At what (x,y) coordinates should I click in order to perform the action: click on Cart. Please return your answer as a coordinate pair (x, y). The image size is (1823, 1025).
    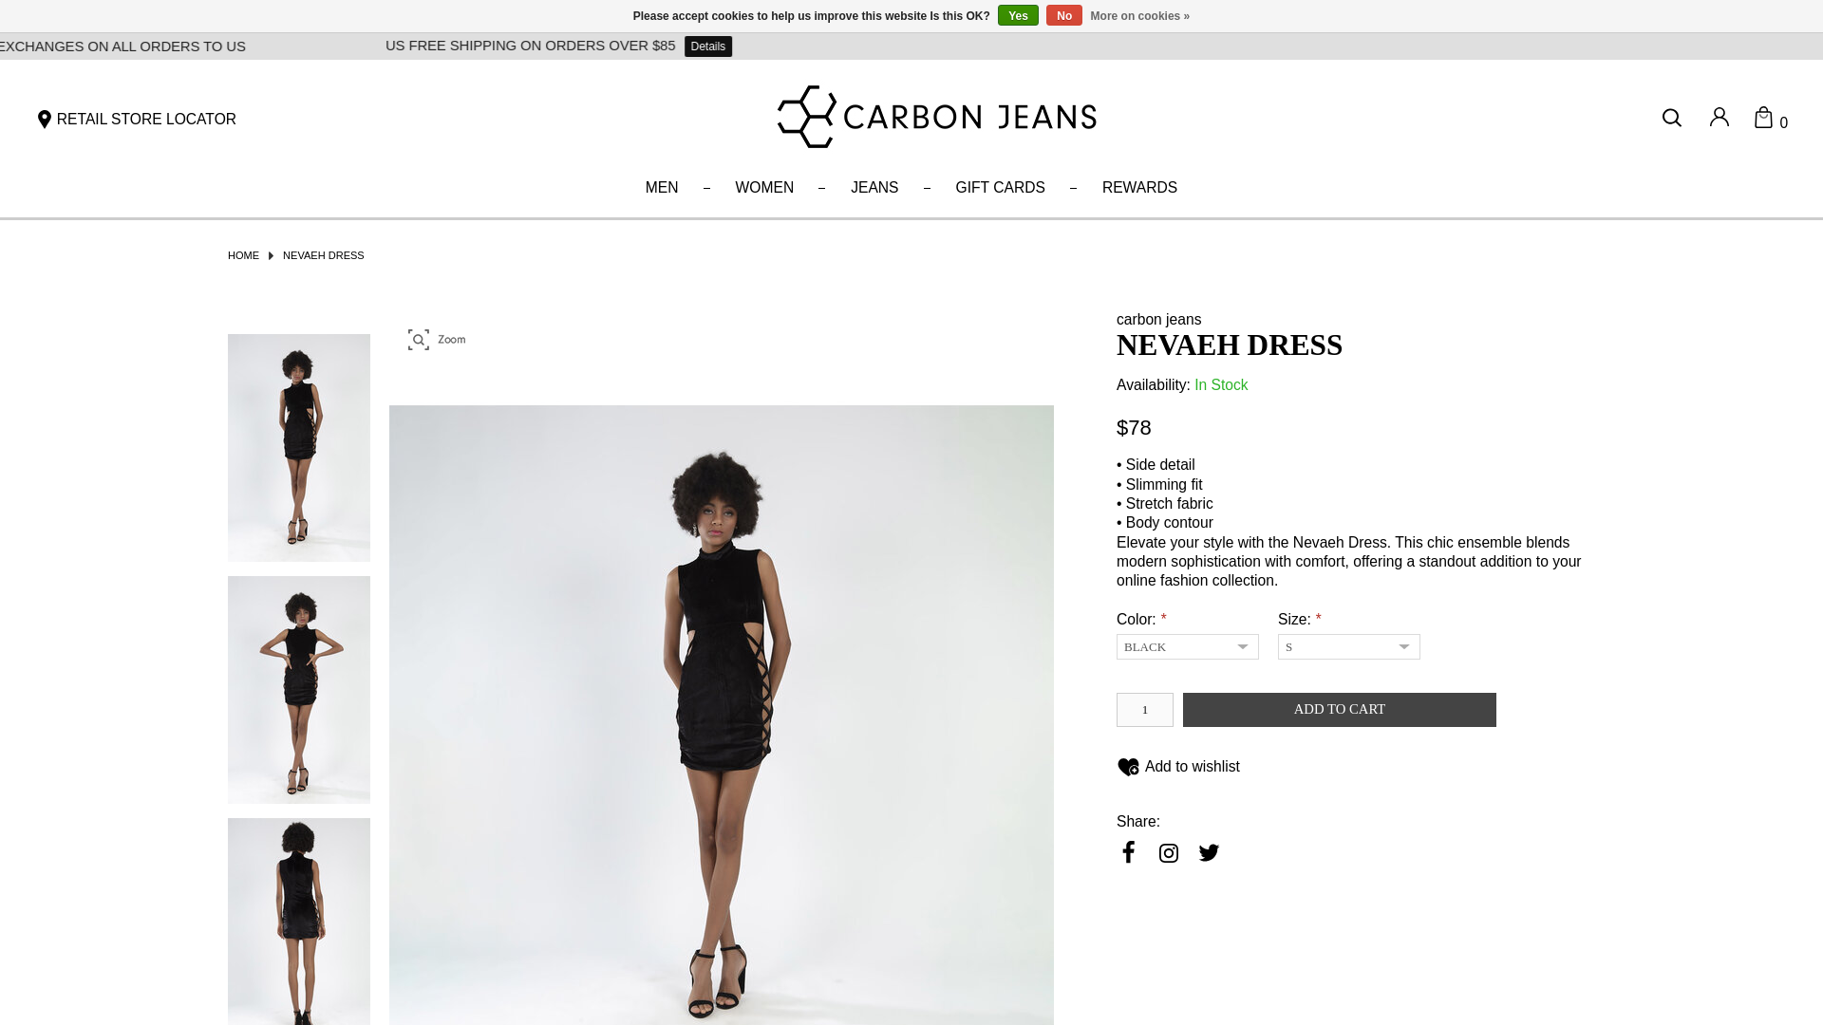
    Looking at the image, I should click on (1770, 121).